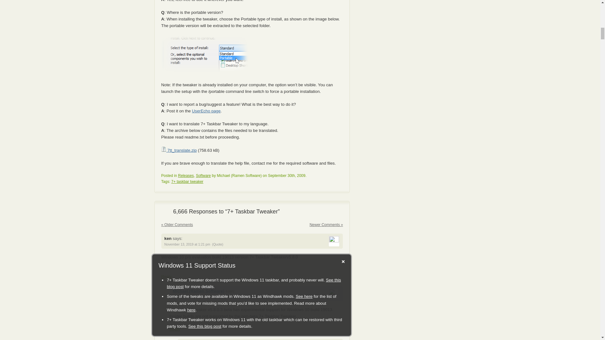 The width and height of the screenshot is (605, 340). What do you see at coordinates (175, 329) in the screenshot?
I see `Reply` at bounding box center [175, 329].